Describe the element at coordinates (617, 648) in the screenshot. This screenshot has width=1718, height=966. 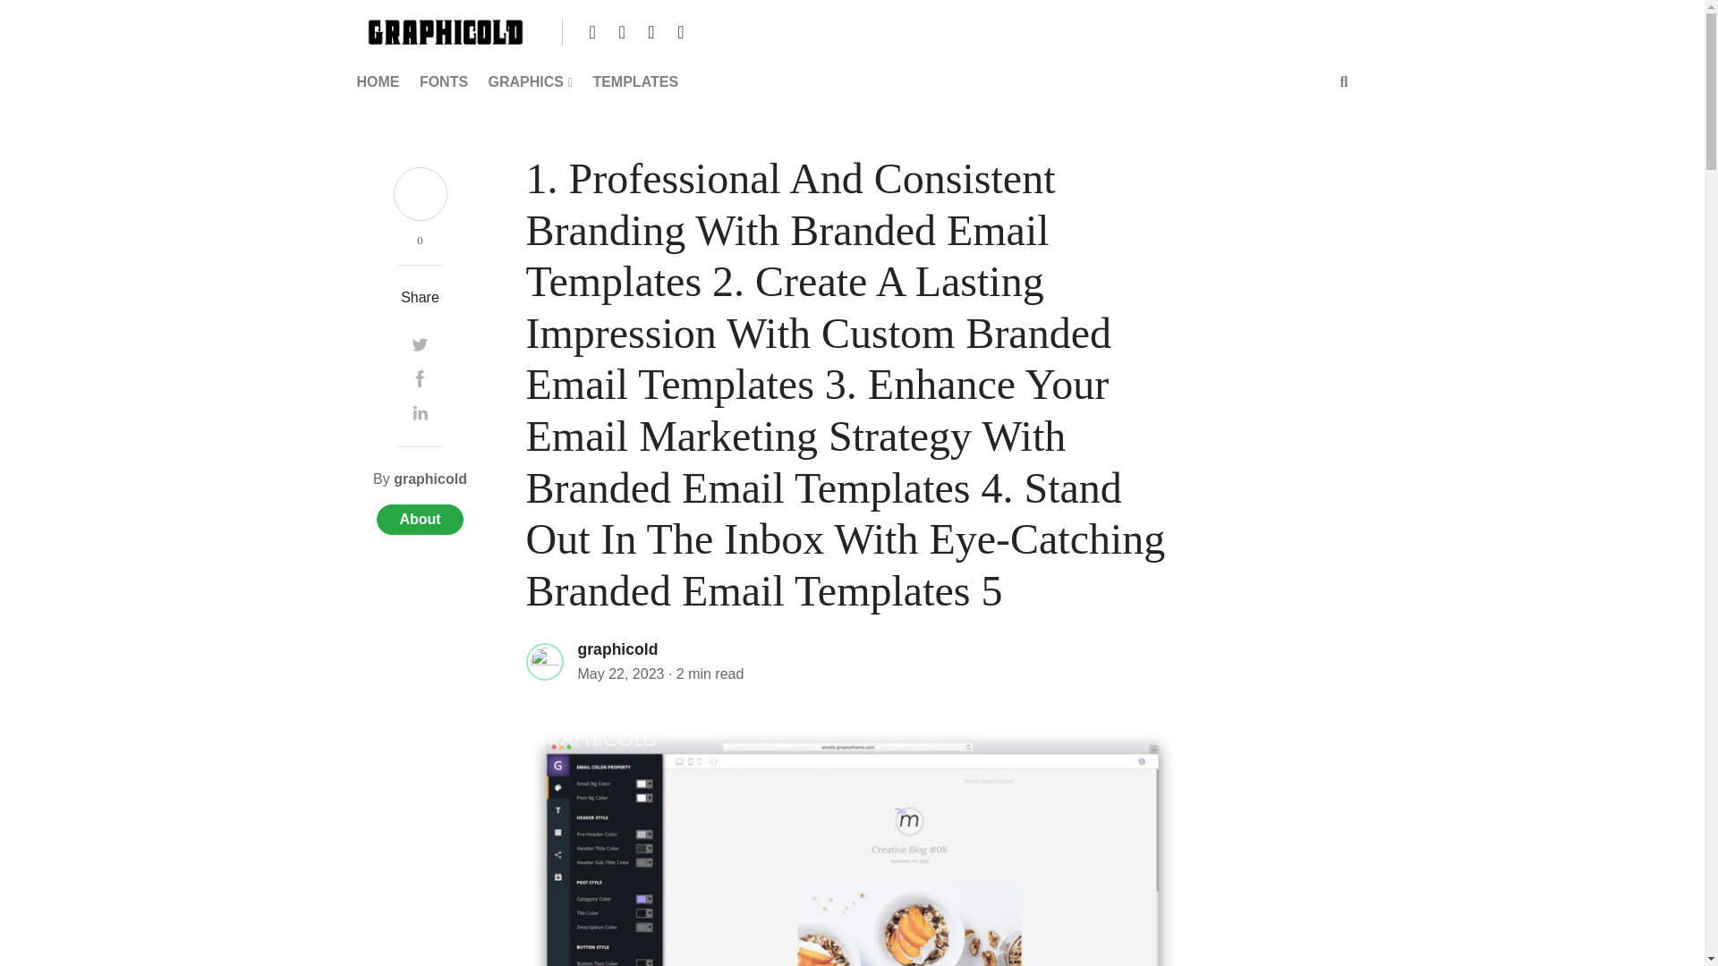
I see `graphicold` at that location.